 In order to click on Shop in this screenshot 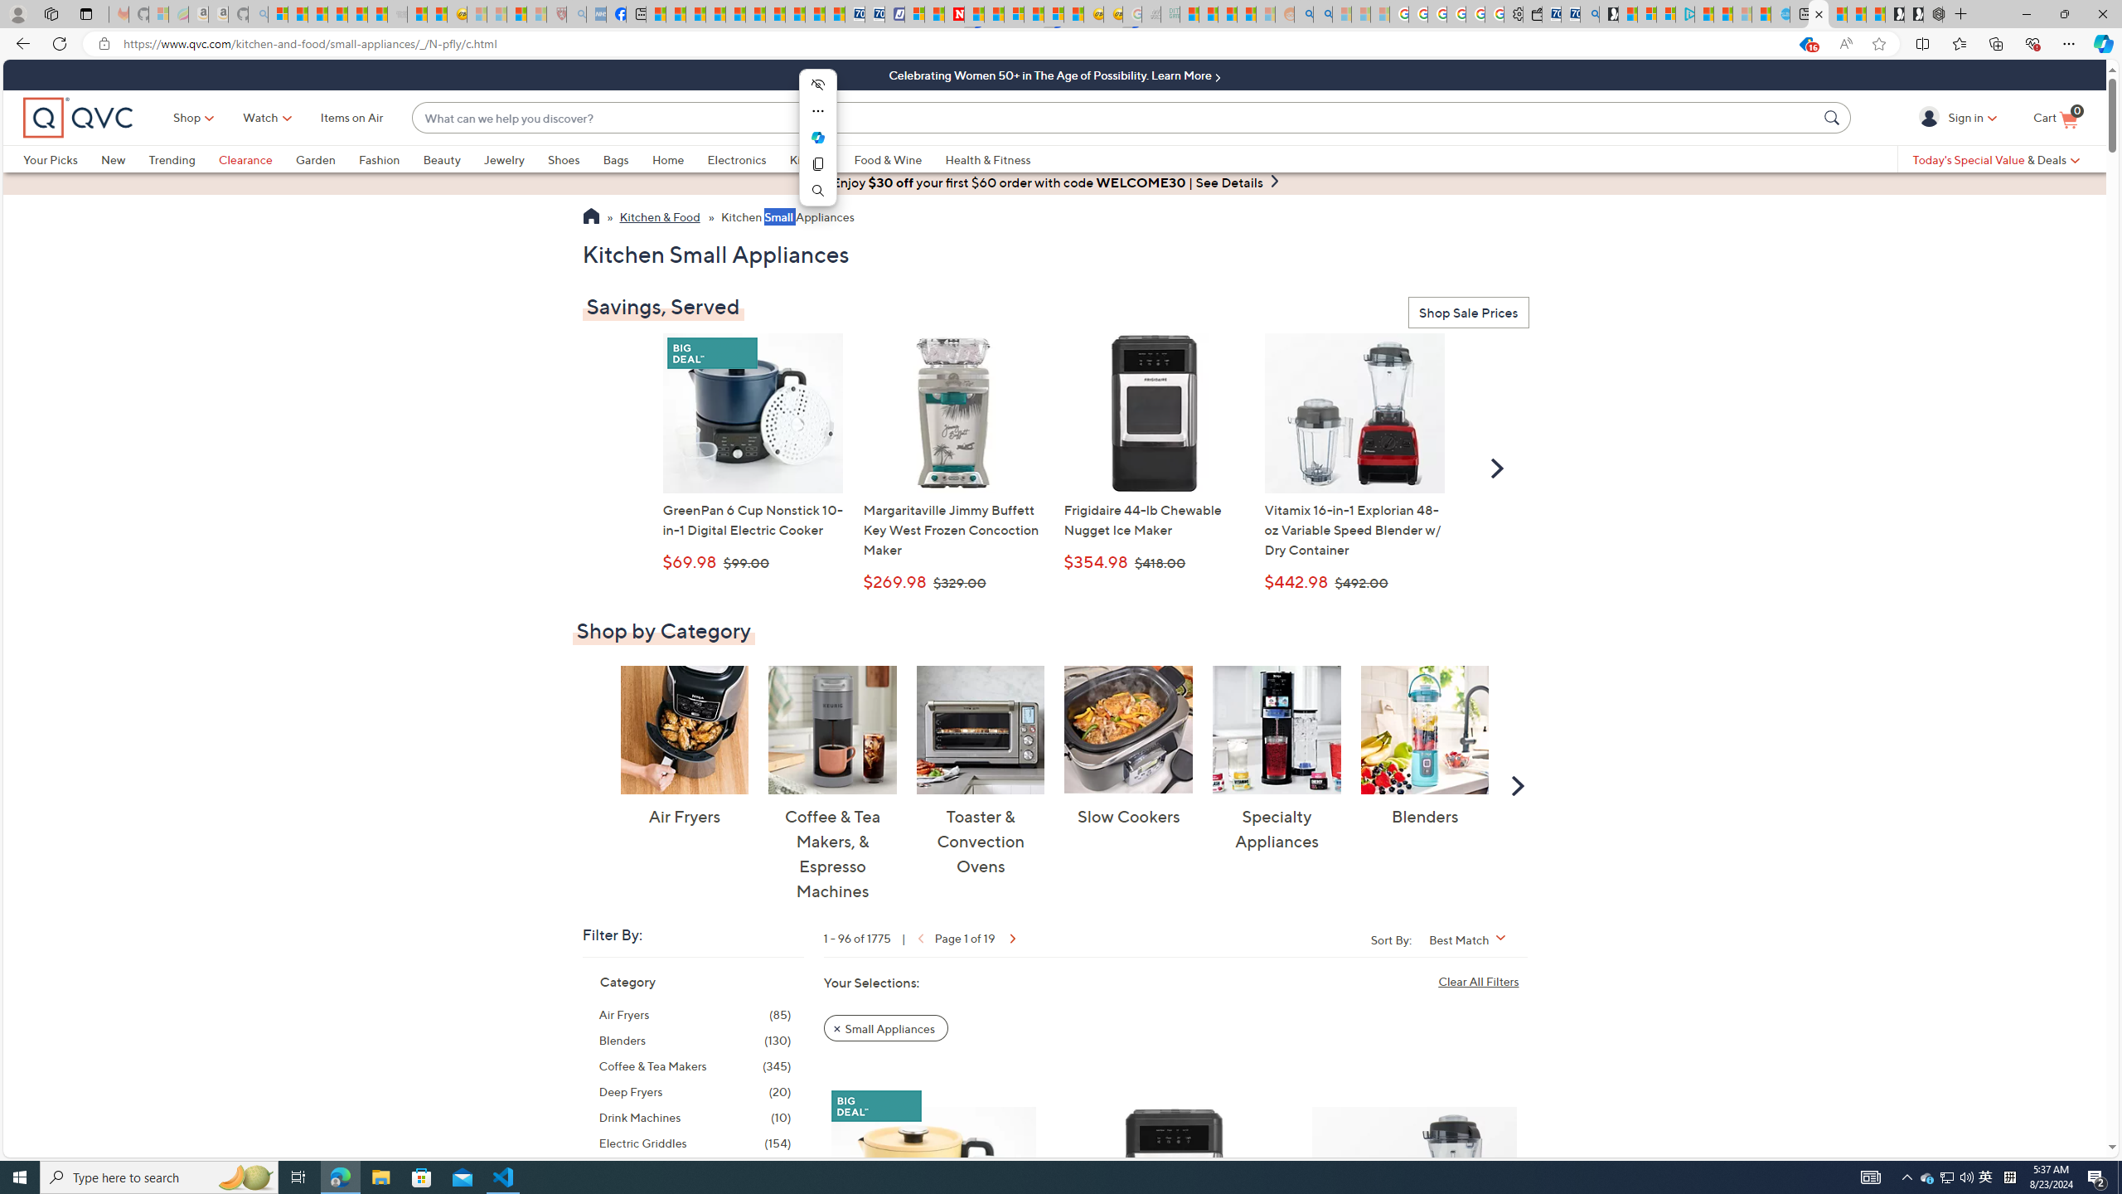, I will do `click(188, 118)`.